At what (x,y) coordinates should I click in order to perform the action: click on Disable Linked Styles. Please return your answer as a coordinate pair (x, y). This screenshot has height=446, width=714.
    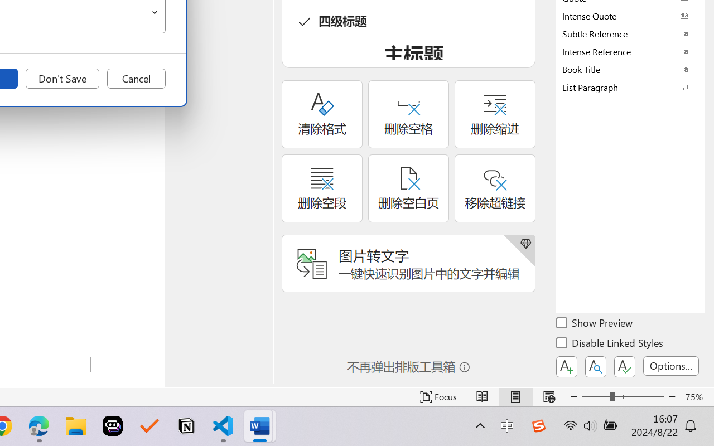
    Looking at the image, I should click on (610, 345).